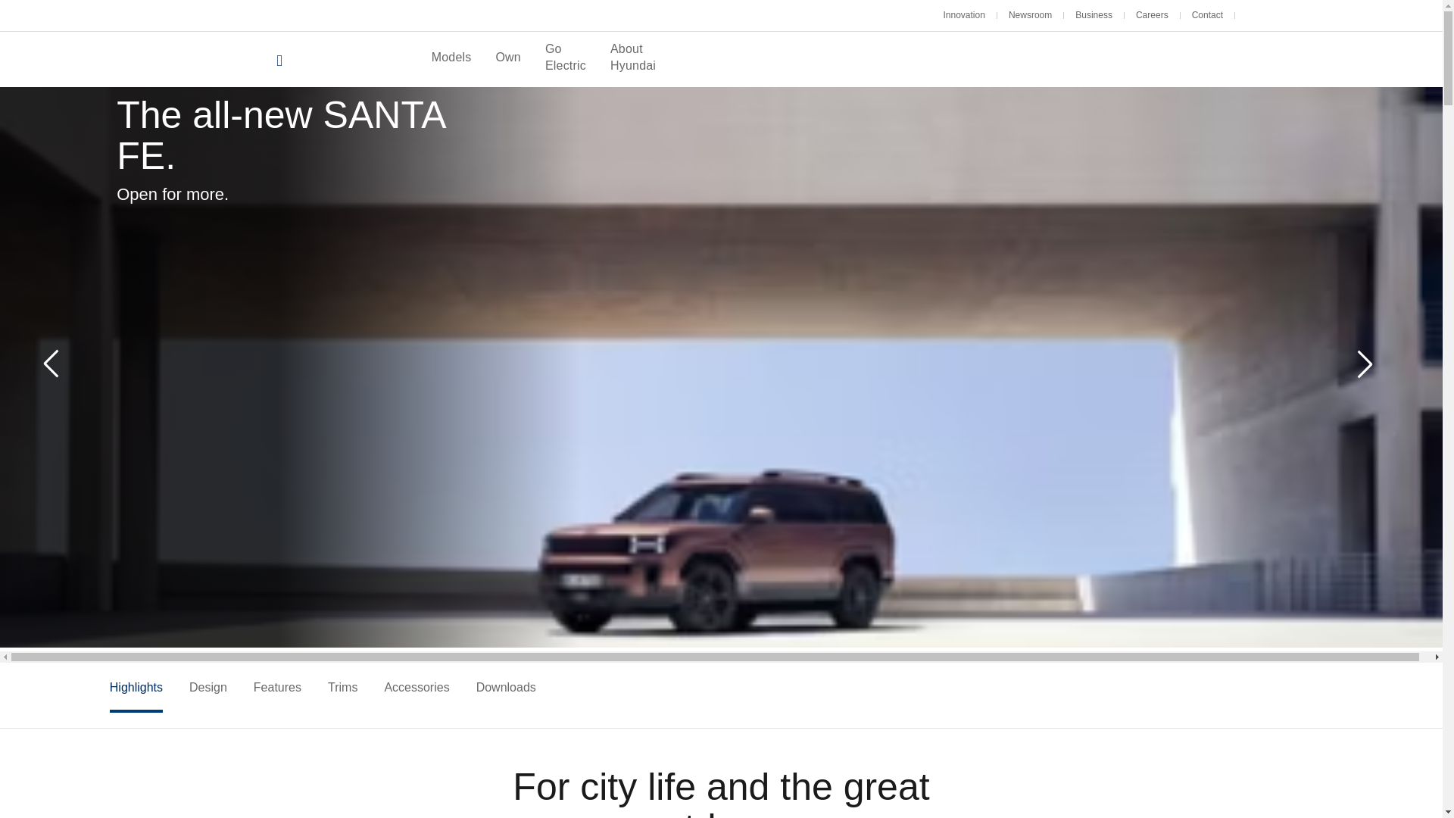  I want to click on Careers, so click(1152, 15).